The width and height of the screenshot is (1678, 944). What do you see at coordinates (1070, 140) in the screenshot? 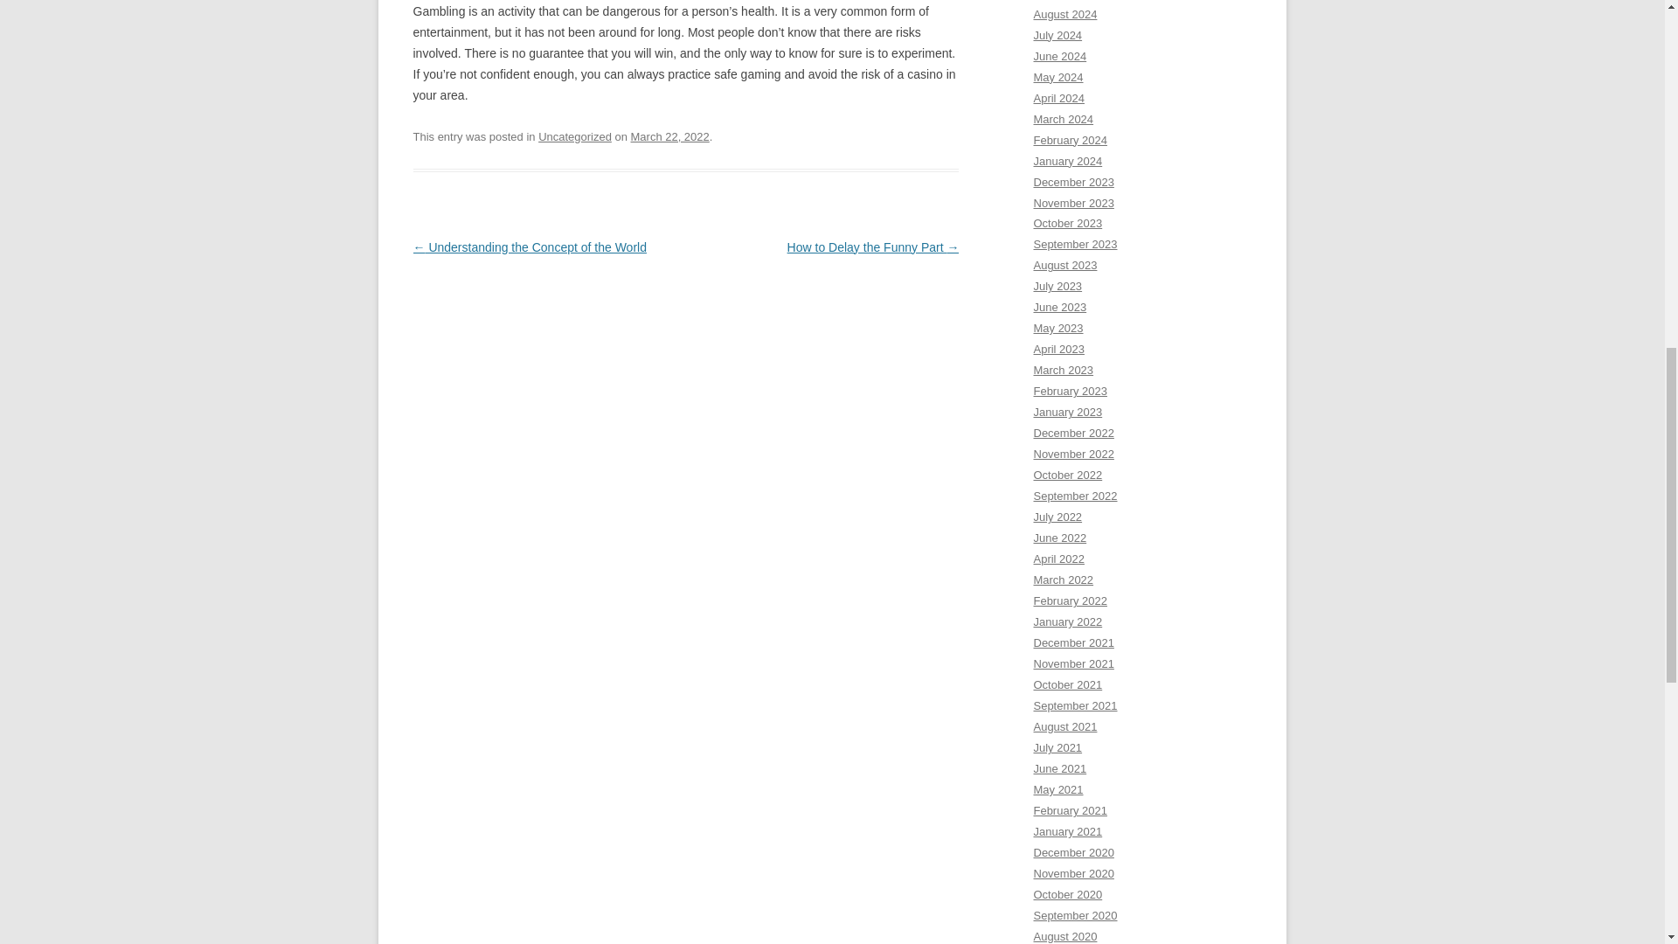
I see `February 2024` at bounding box center [1070, 140].